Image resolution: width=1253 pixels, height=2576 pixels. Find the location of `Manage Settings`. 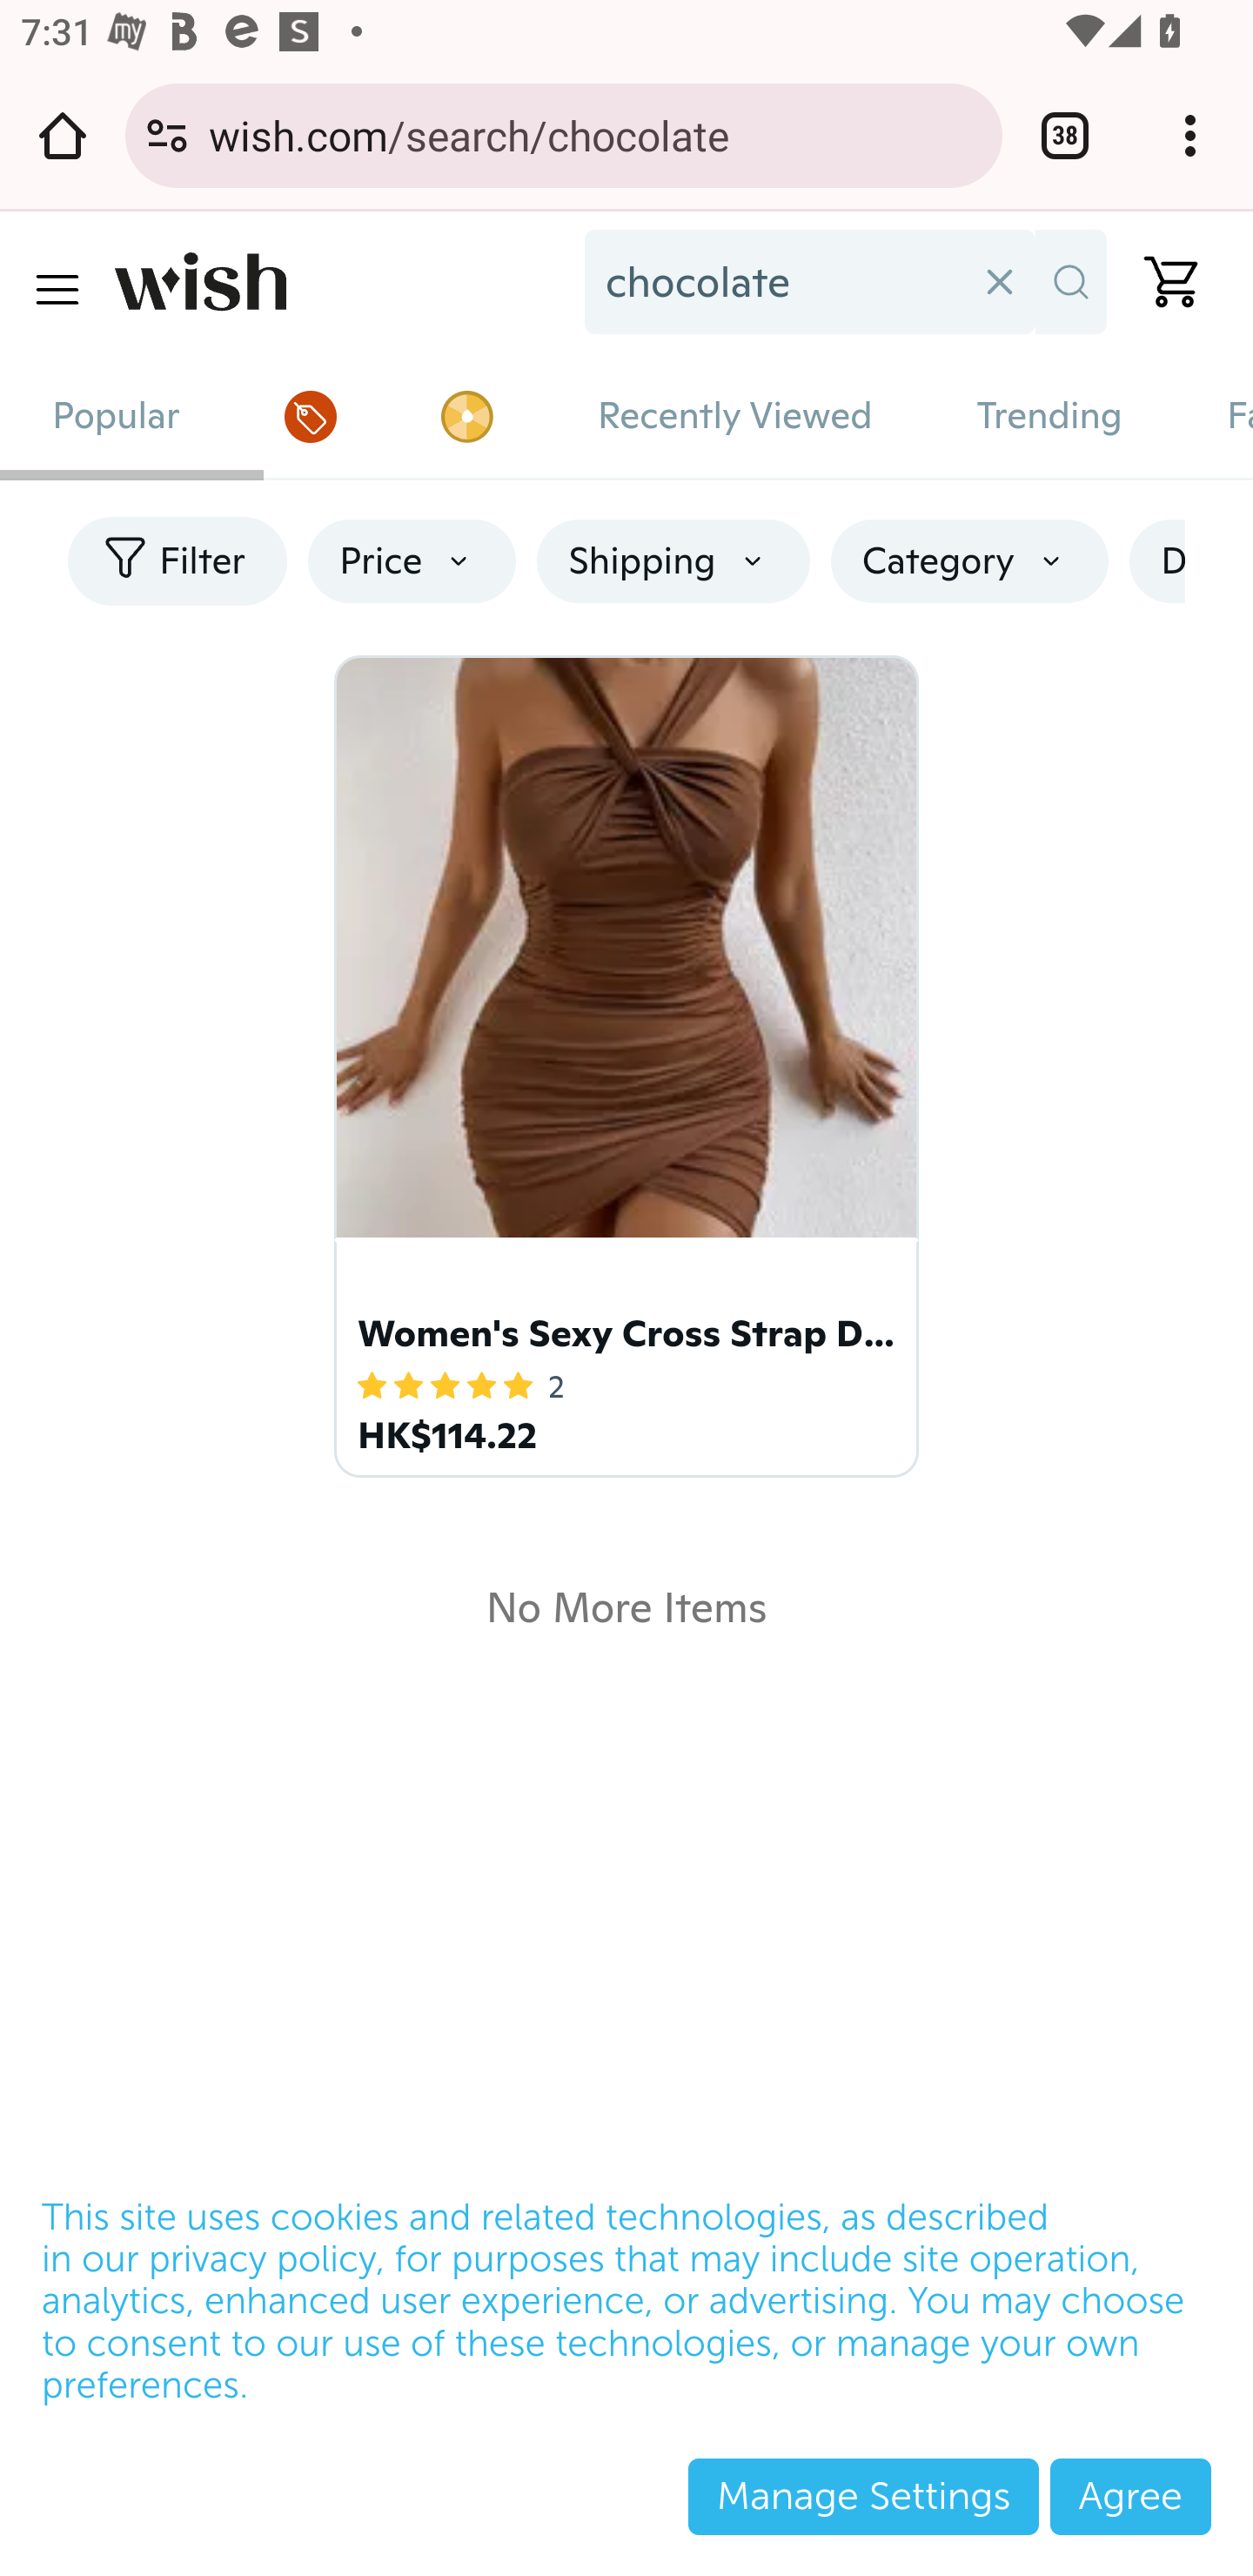

Manage Settings is located at coordinates (863, 2496).